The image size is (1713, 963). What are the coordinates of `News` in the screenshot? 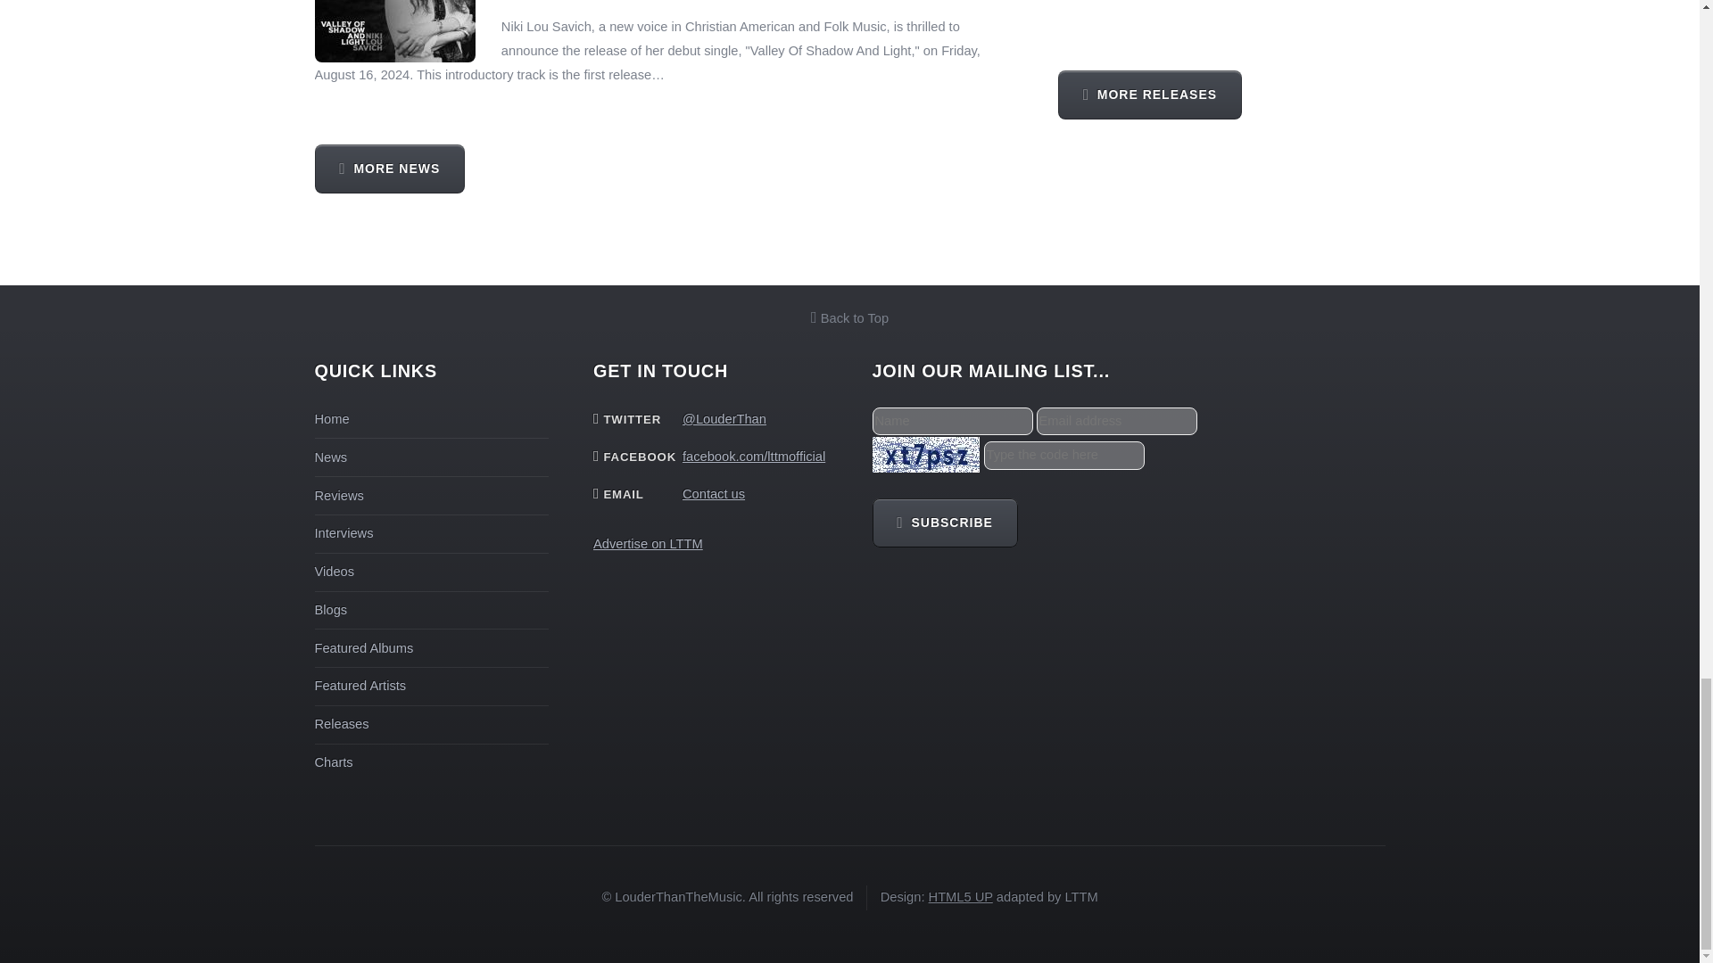 It's located at (330, 457).